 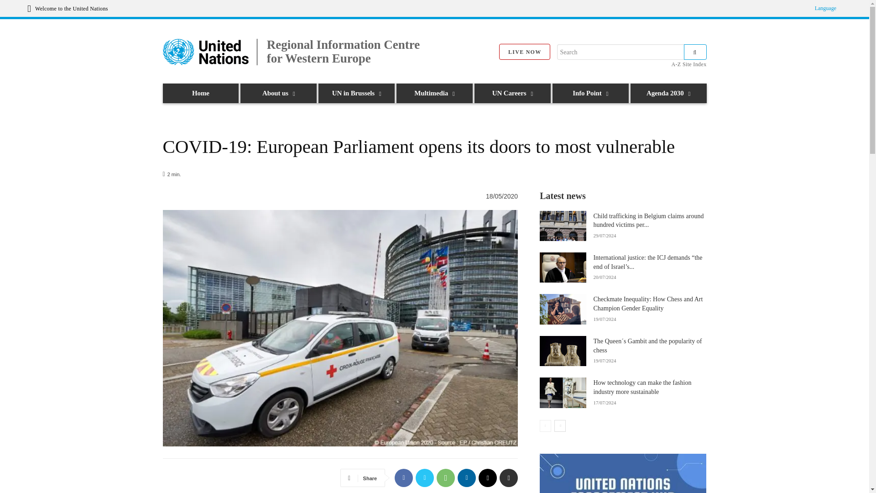 What do you see at coordinates (424, 478) in the screenshot?
I see `Twitter` at bounding box center [424, 478].